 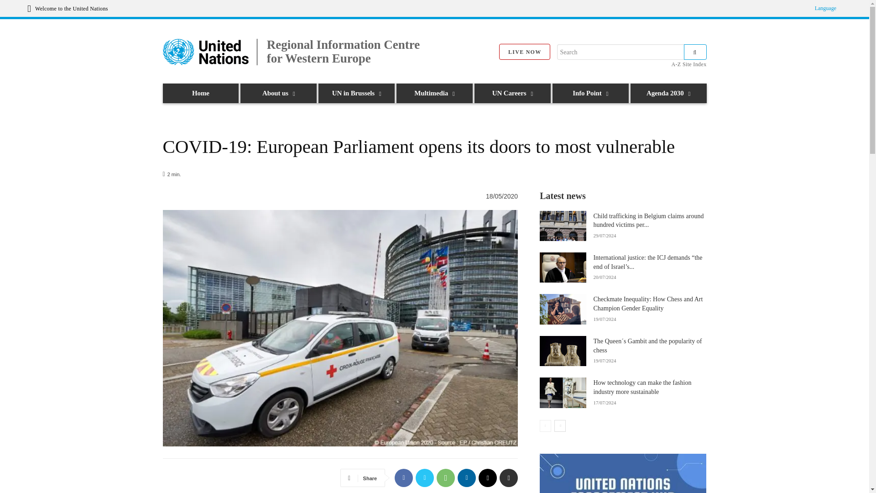 What do you see at coordinates (424, 478) in the screenshot?
I see `Twitter` at bounding box center [424, 478].